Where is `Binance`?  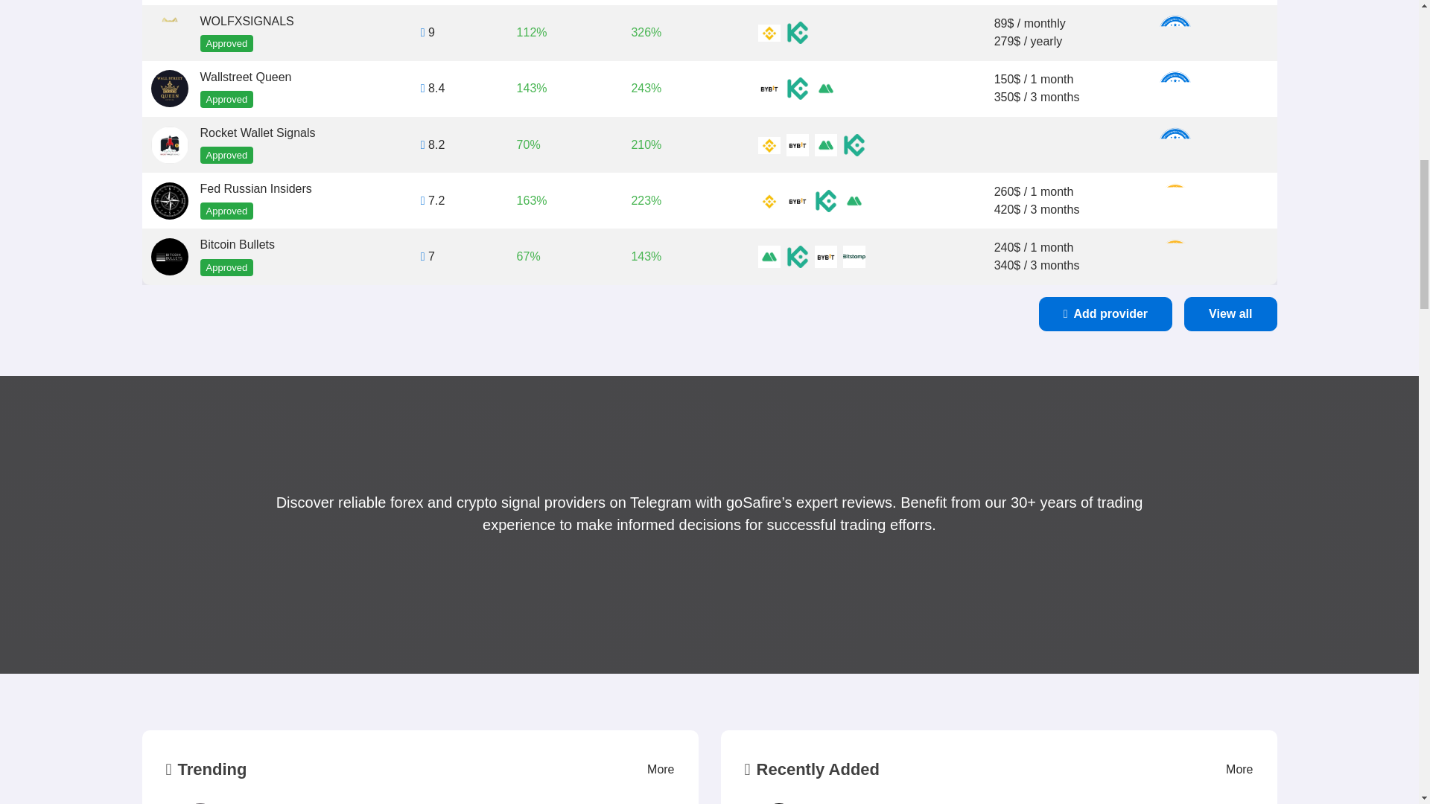
Binance is located at coordinates (769, 144).